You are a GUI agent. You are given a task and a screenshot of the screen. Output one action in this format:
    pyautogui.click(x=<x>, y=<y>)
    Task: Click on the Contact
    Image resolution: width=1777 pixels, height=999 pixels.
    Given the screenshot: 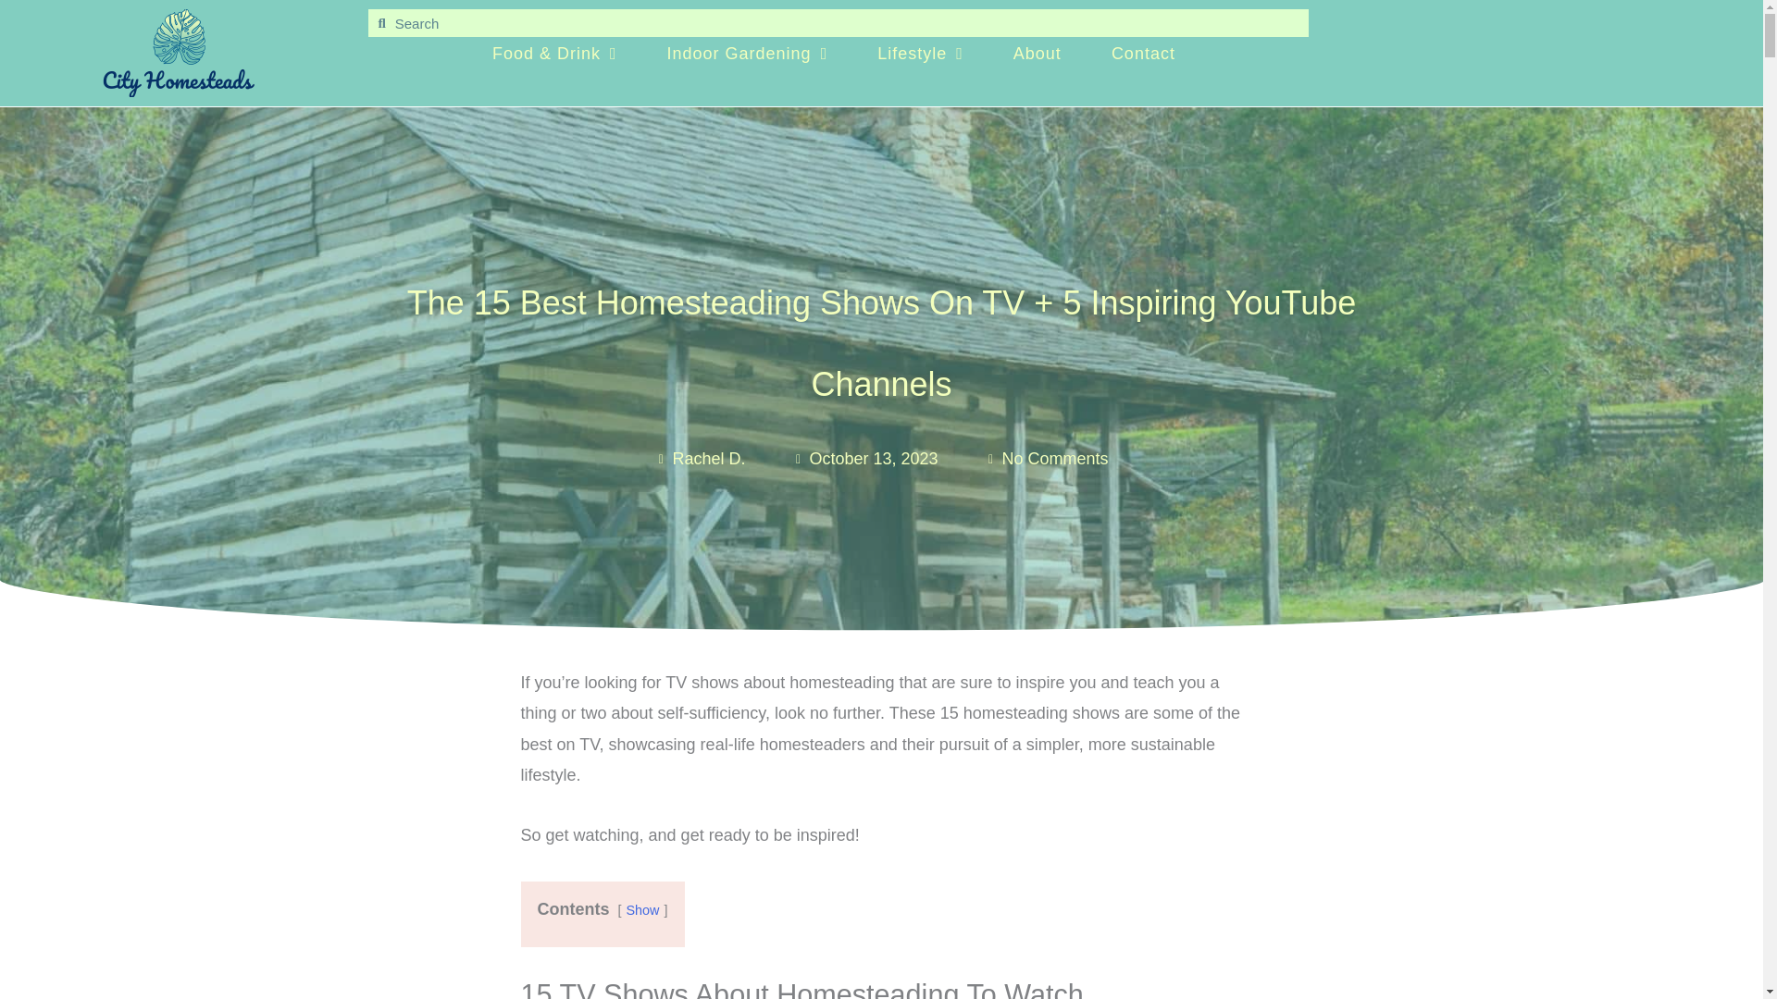 What is the action you would take?
    pyautogui.click(x=1143, y=53)
    